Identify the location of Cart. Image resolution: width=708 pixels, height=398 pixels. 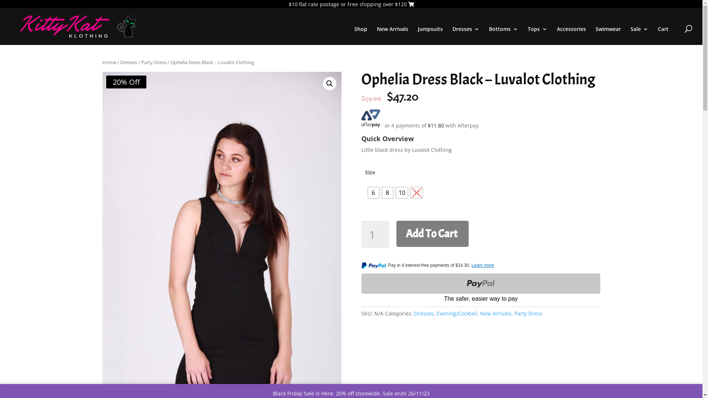
(663, 35).